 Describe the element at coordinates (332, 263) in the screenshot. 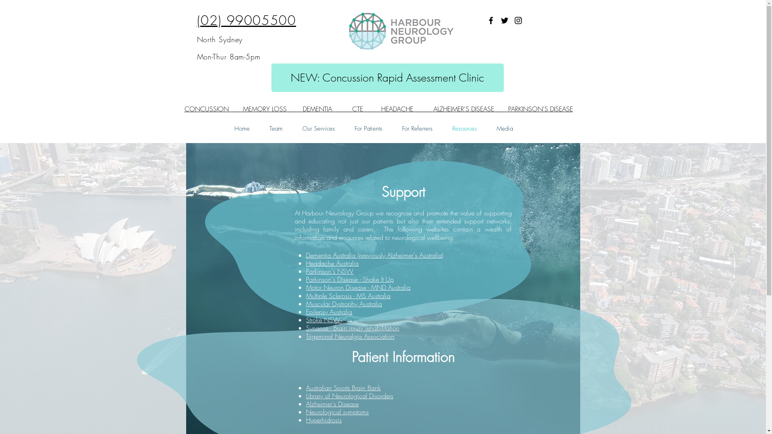

I see `Headache Australia` at that location.